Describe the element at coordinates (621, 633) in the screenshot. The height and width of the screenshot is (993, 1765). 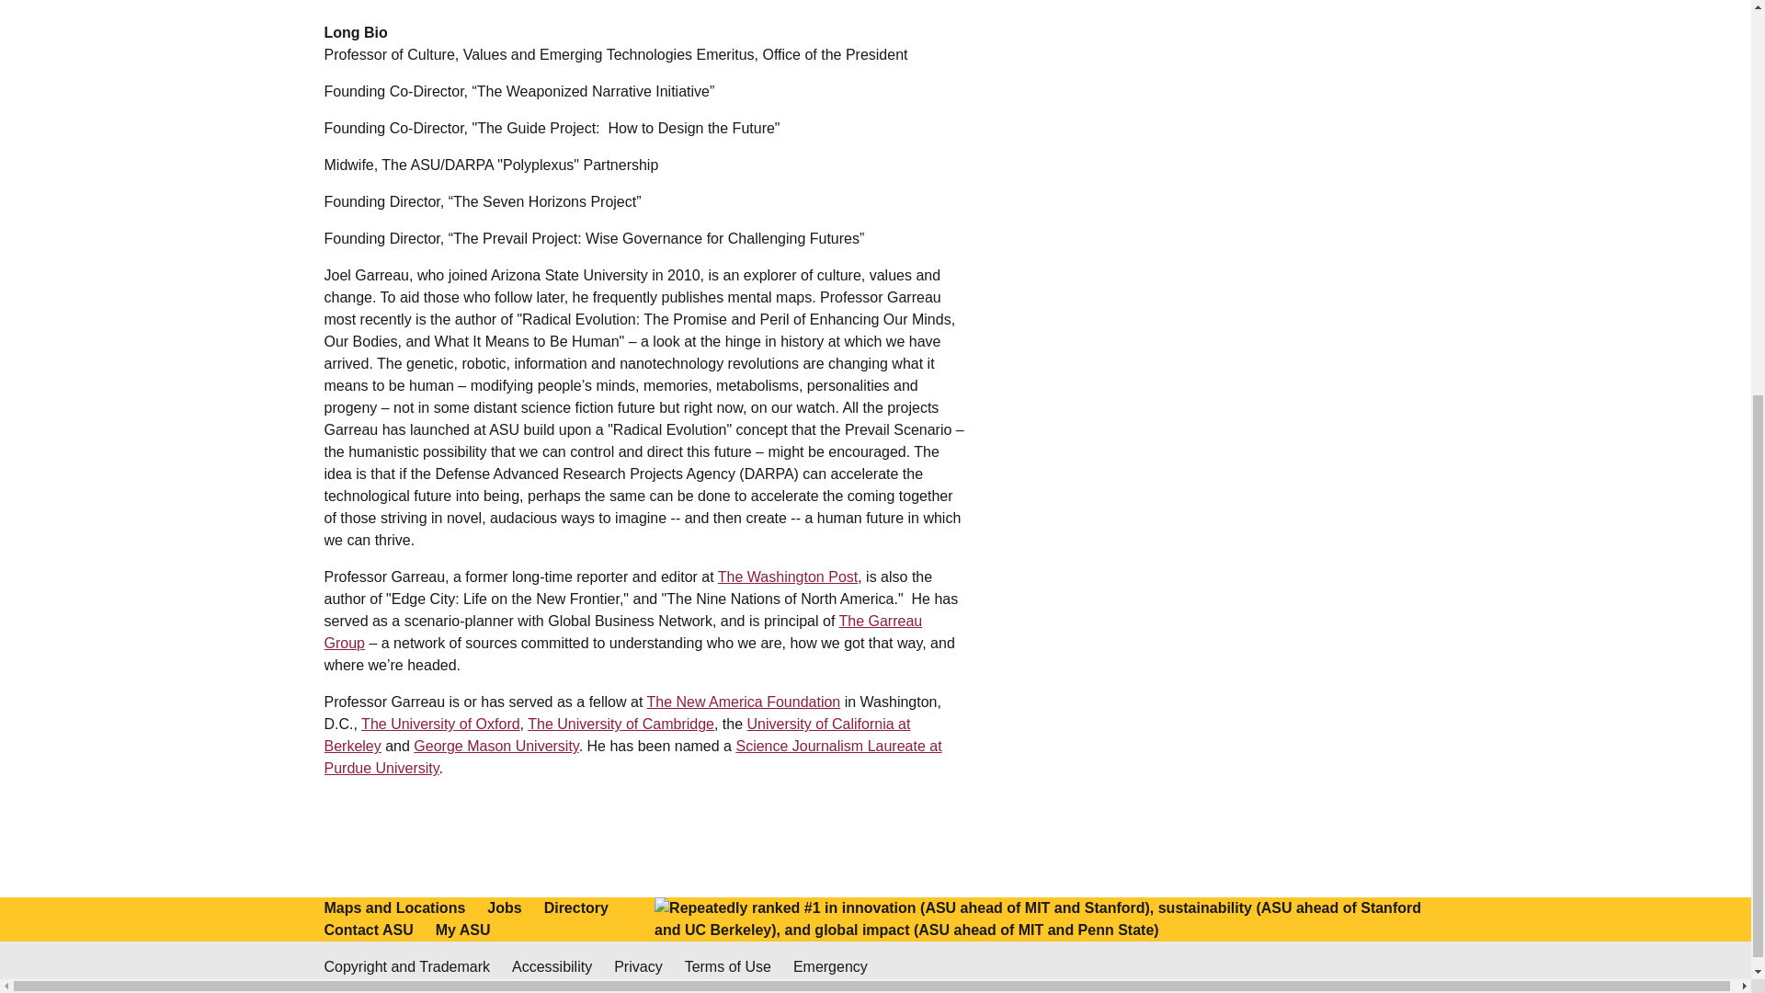
I see `The Garreau Group` at that location.